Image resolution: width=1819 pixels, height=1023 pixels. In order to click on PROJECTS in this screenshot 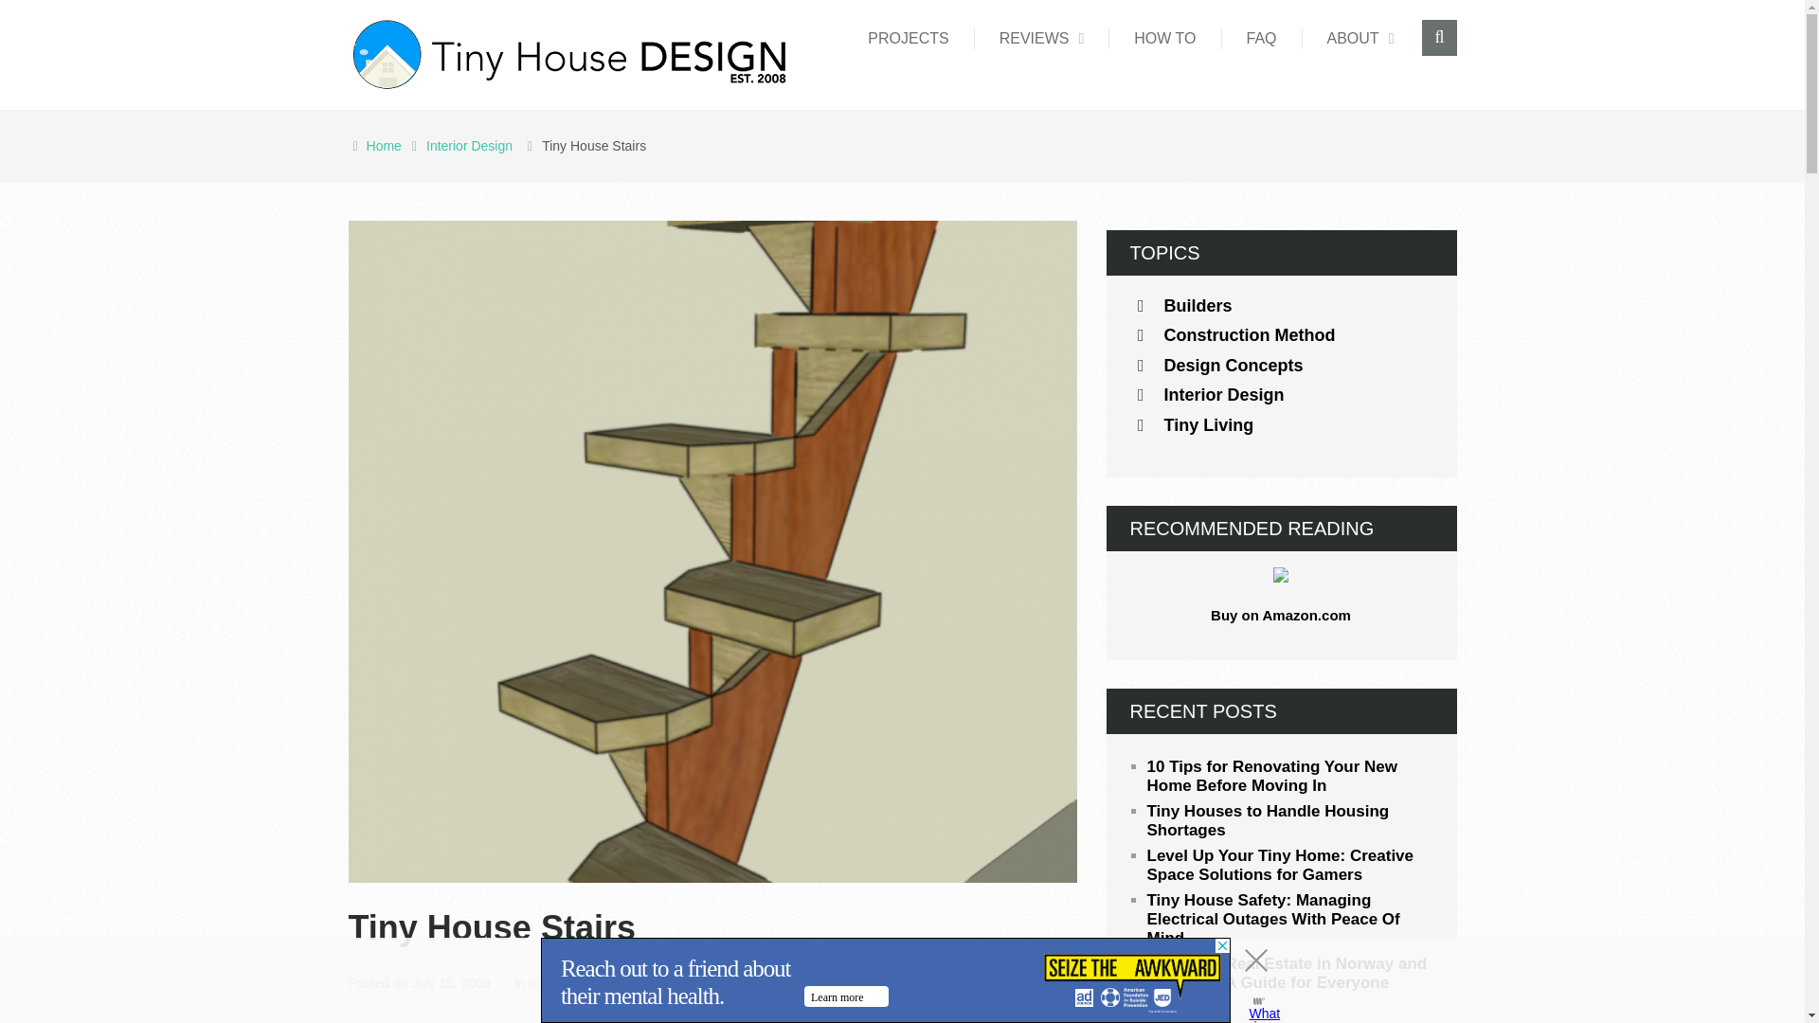, I will do `click(908, 38)`.